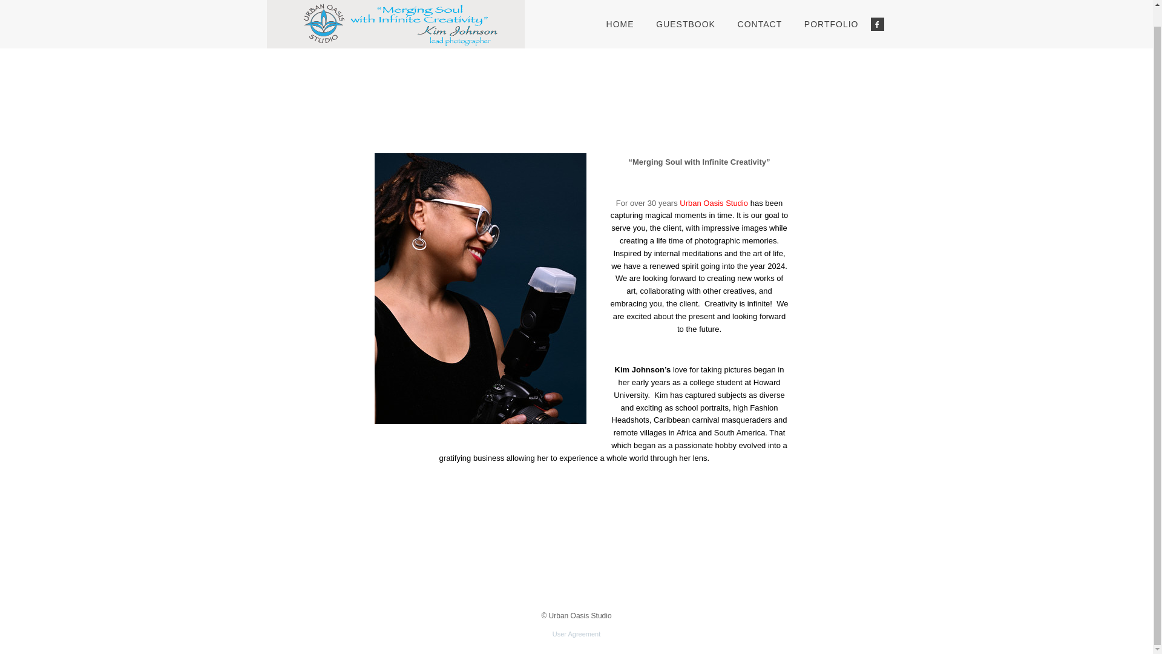  What do you see at coordinates (685, 24) in the screenshot?
I see `GUESTBOOK` at bounding box center [685, 24].